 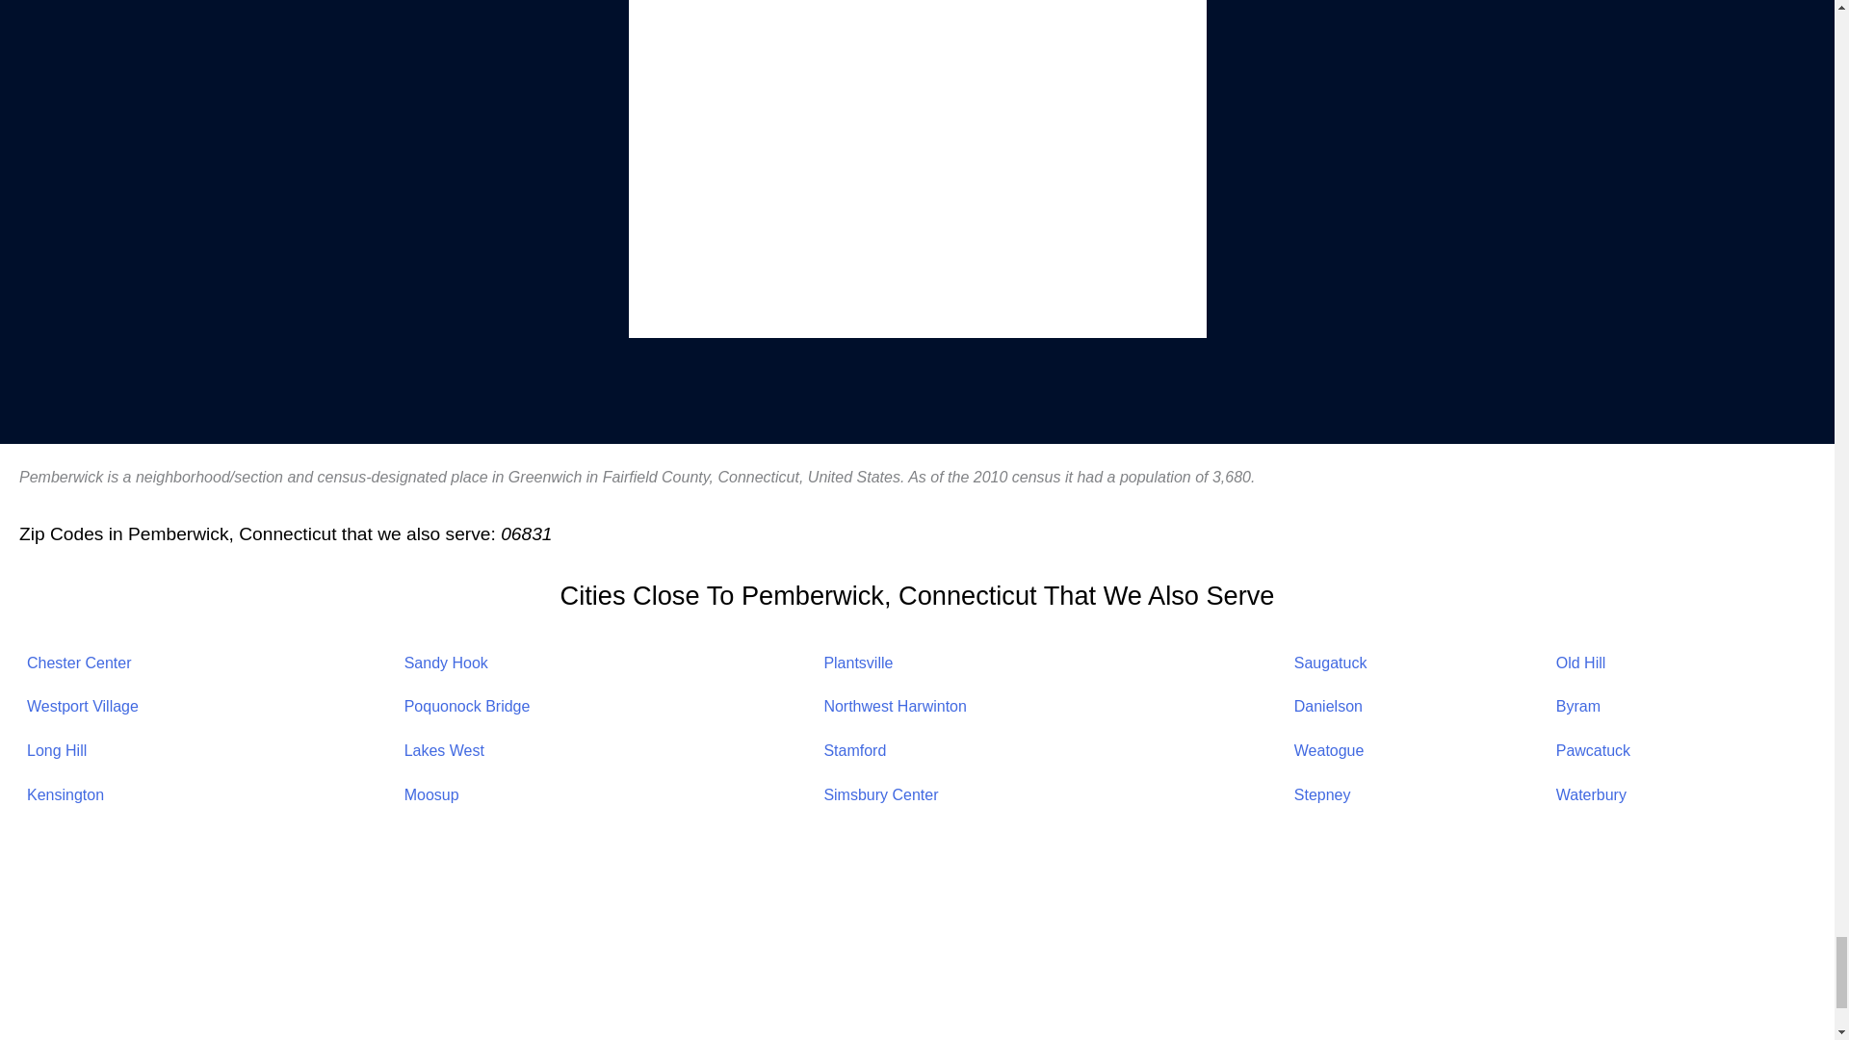 What do you see at coordinates (1331, 663) in the screenshot?
I see `Saugatuck` at bounding box center [1331, 663].